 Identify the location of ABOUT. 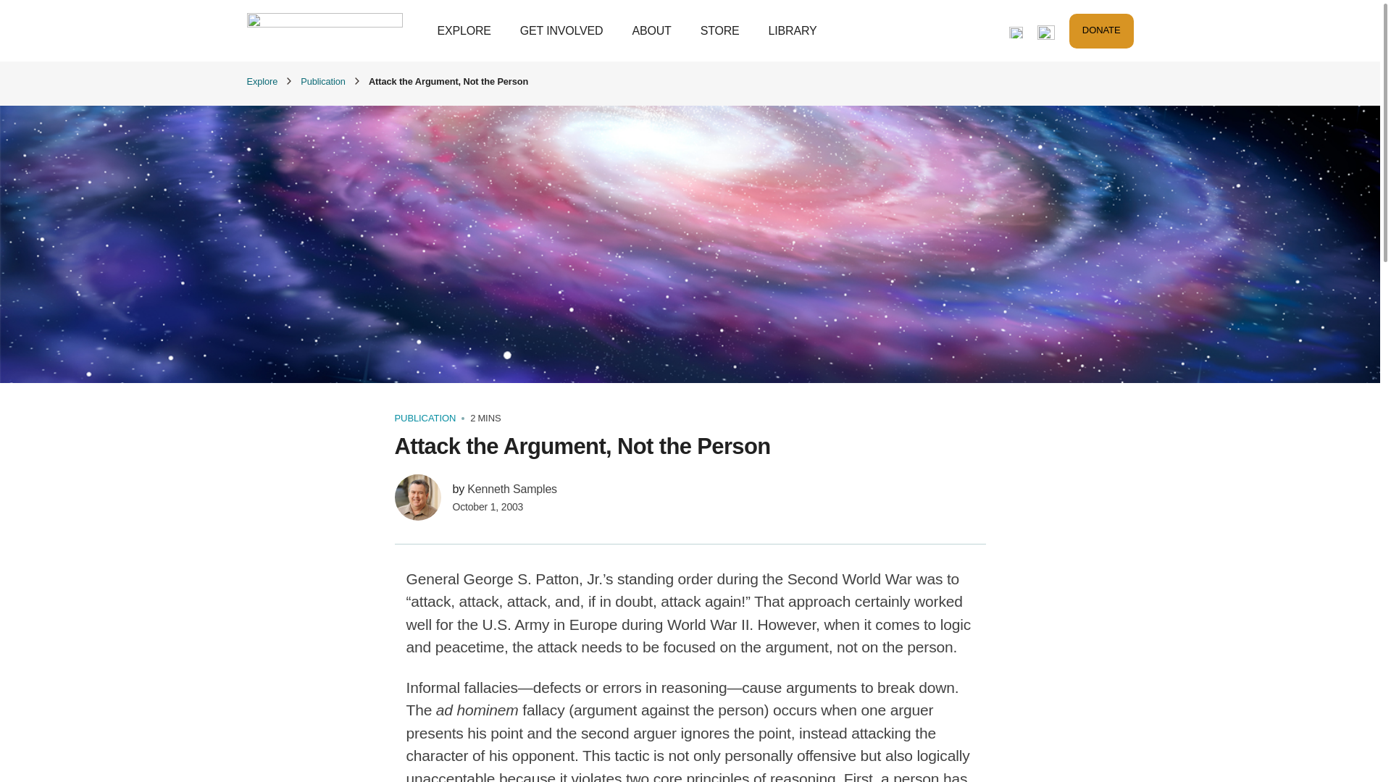
(651, 30).